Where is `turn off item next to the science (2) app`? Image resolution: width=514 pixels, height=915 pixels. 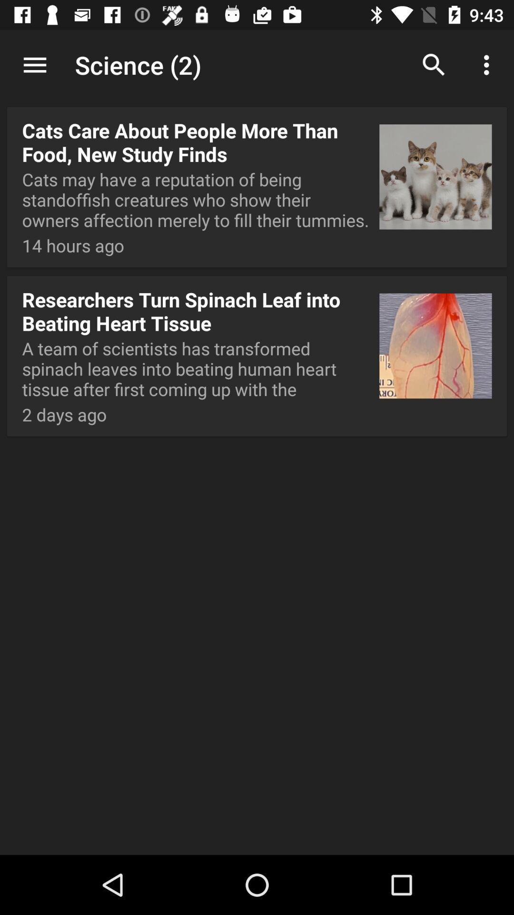 turn off item next to the science (2) app is located at coordinates (35, 65).